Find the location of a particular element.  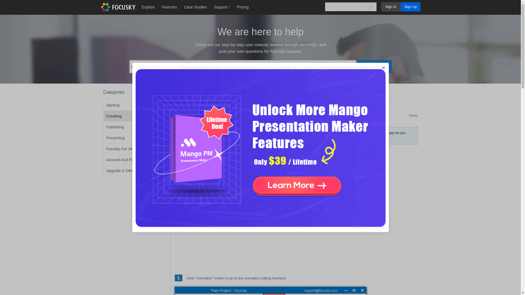

Sign In is located at coordinates (391, 7).